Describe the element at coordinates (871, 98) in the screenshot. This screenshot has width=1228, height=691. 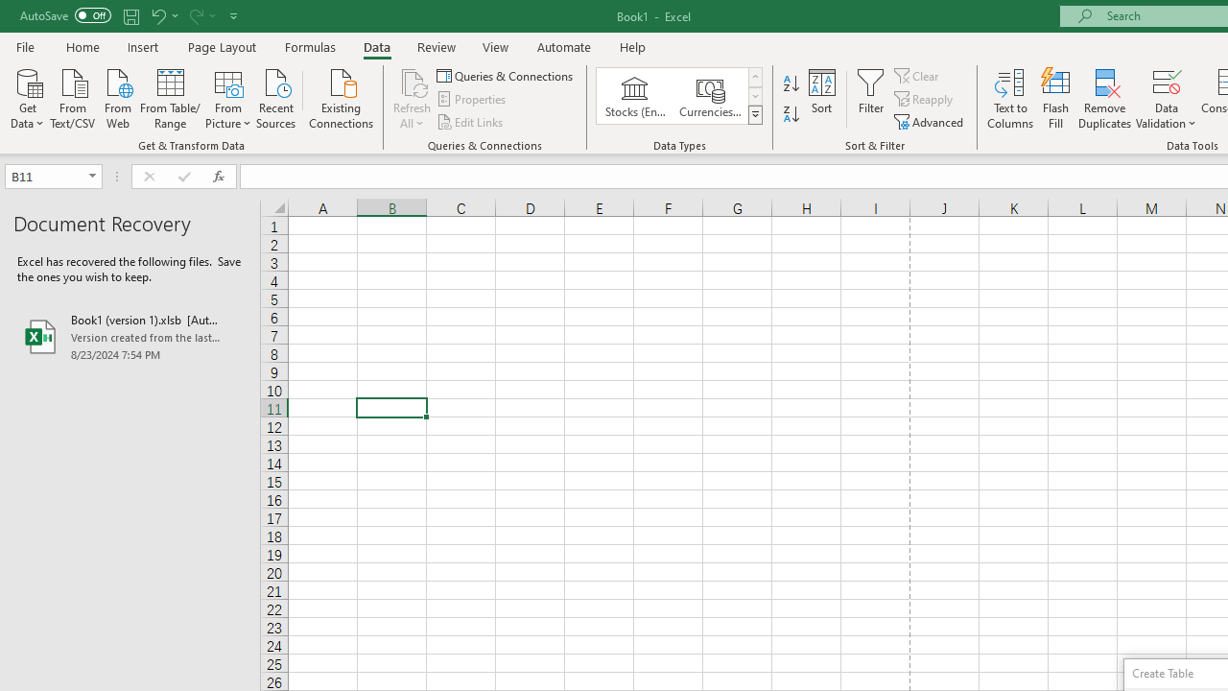
I see `Filter` at that location.